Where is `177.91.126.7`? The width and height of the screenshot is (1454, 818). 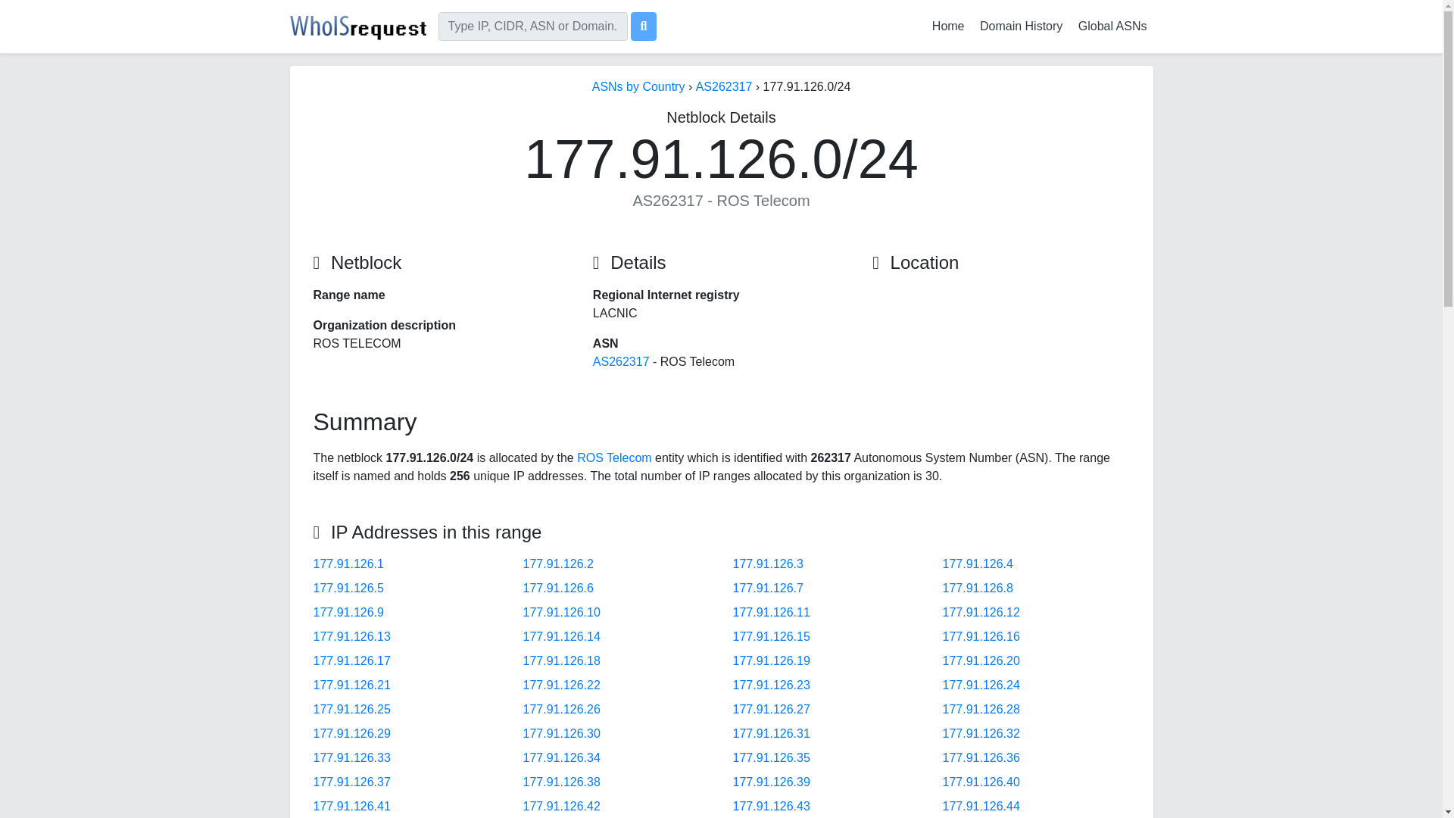
177.91.126.7 is located at coordinates (768, 588).